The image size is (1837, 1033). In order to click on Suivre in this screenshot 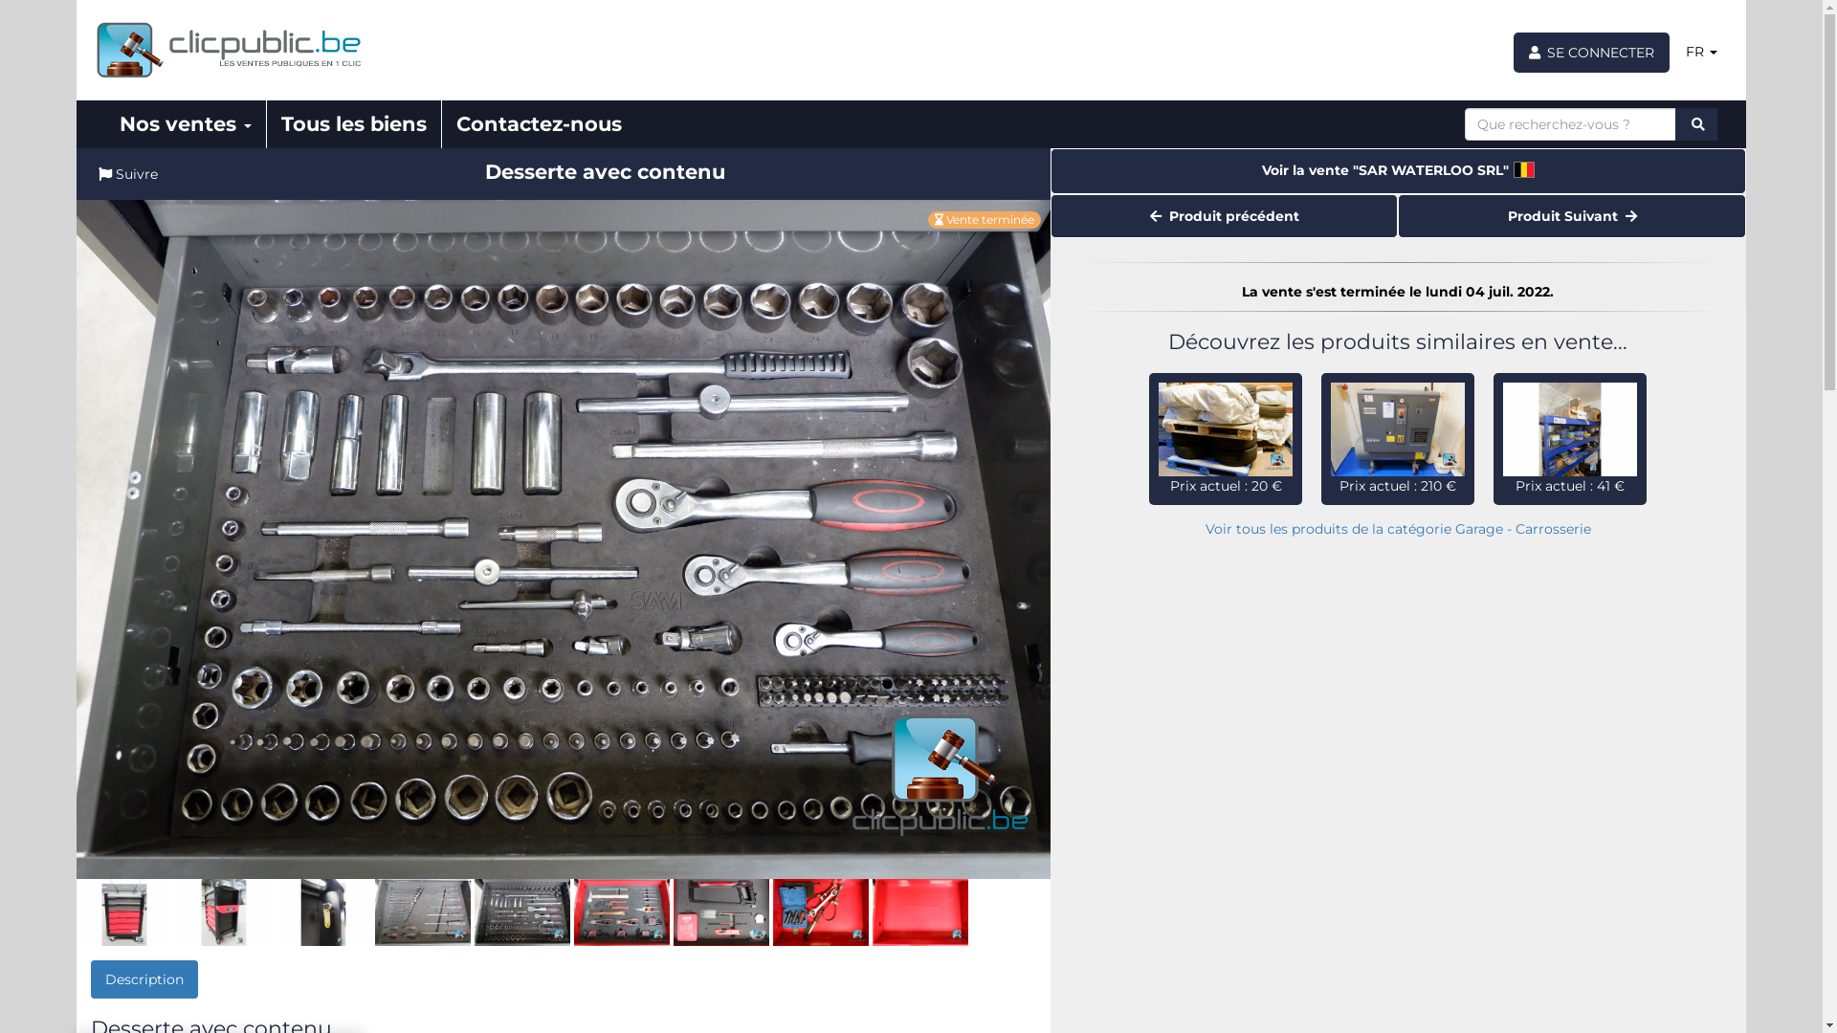, I will do `click(128, 174)`.